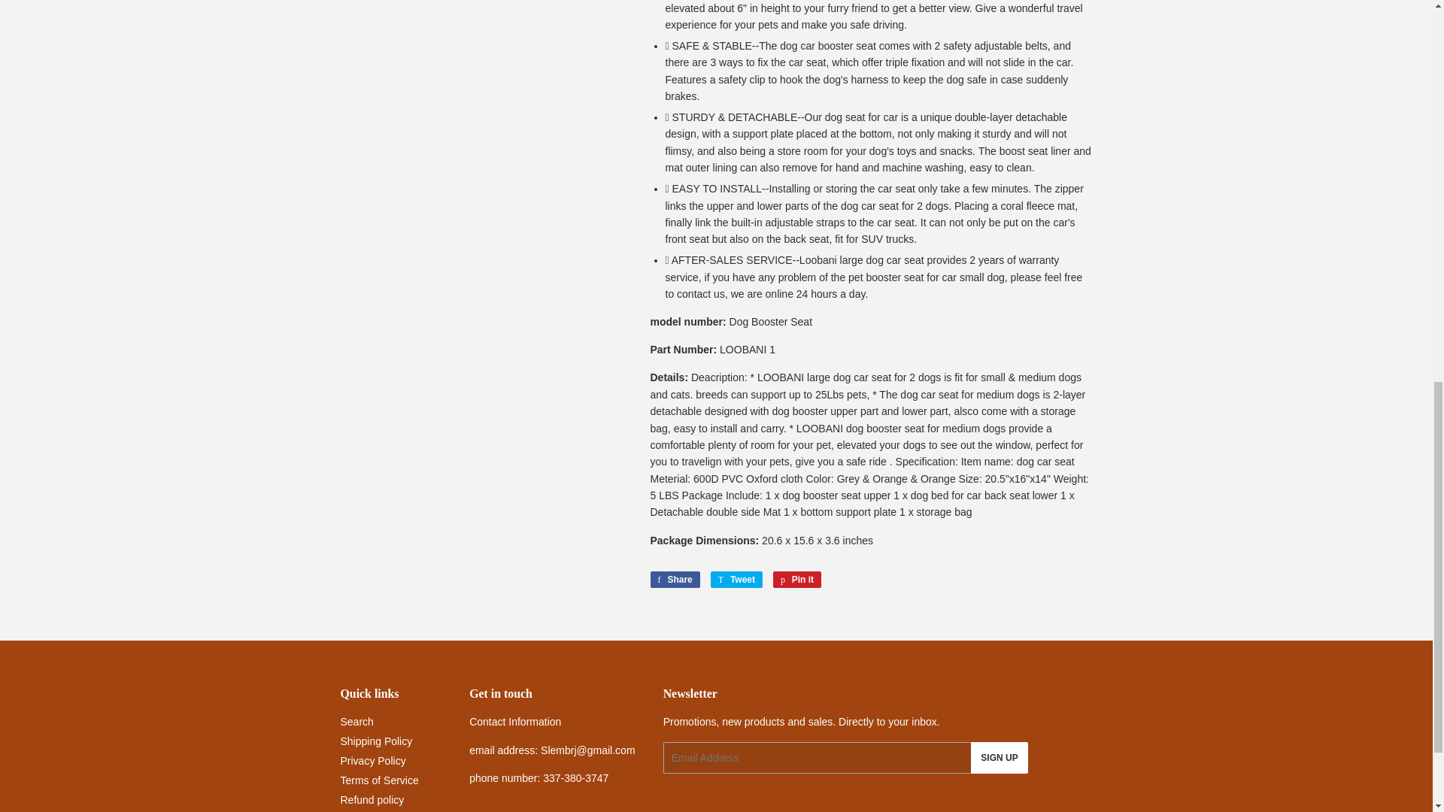  Describe the element at coordinates (674, 579) in the screenshot. I see `Share on Facebook` at that location.